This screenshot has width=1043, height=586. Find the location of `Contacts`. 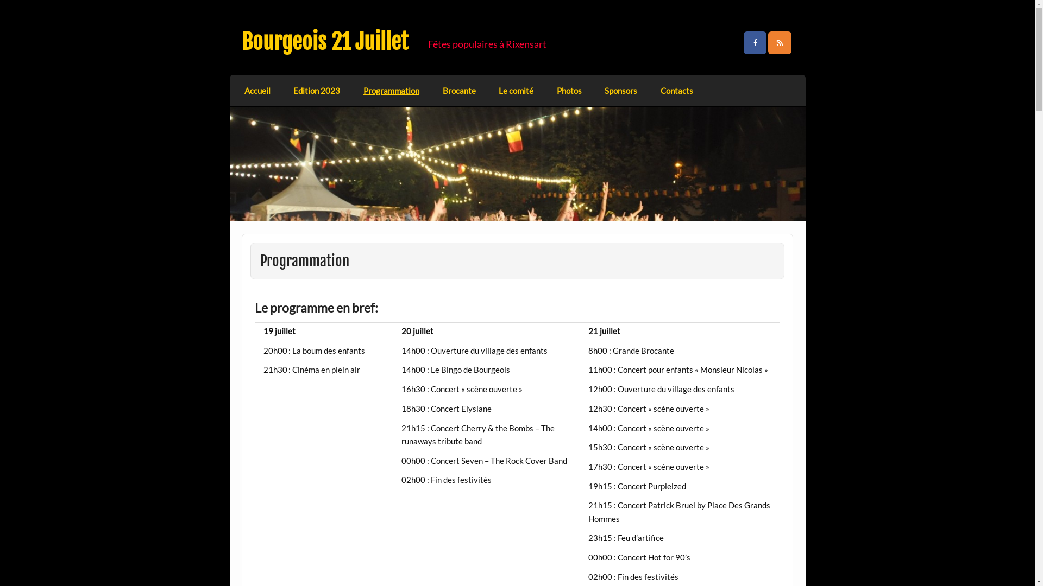

Contacts is located at coordinates (677, 91).